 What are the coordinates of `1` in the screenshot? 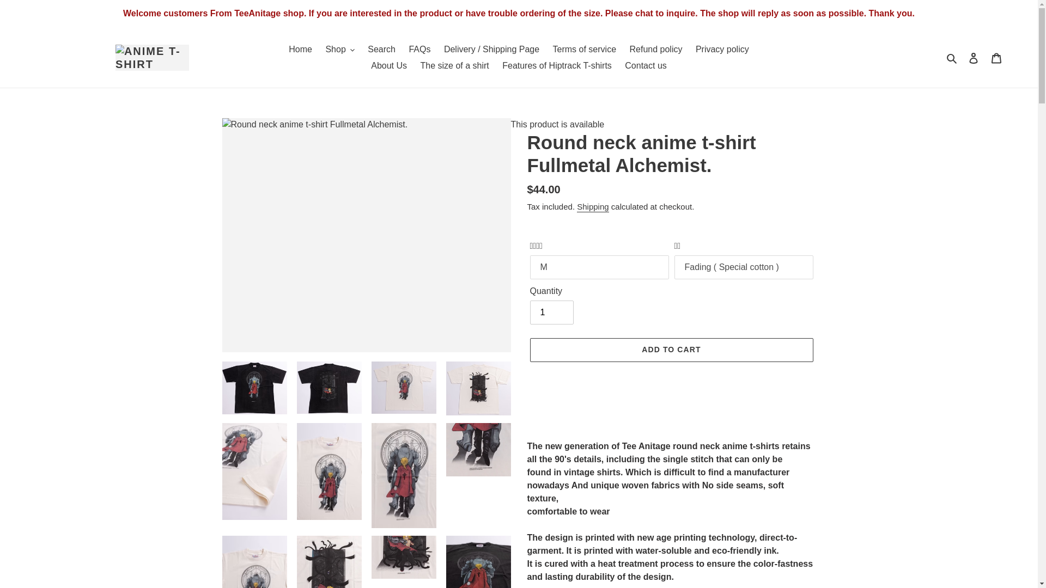 It's located at (551, 313).